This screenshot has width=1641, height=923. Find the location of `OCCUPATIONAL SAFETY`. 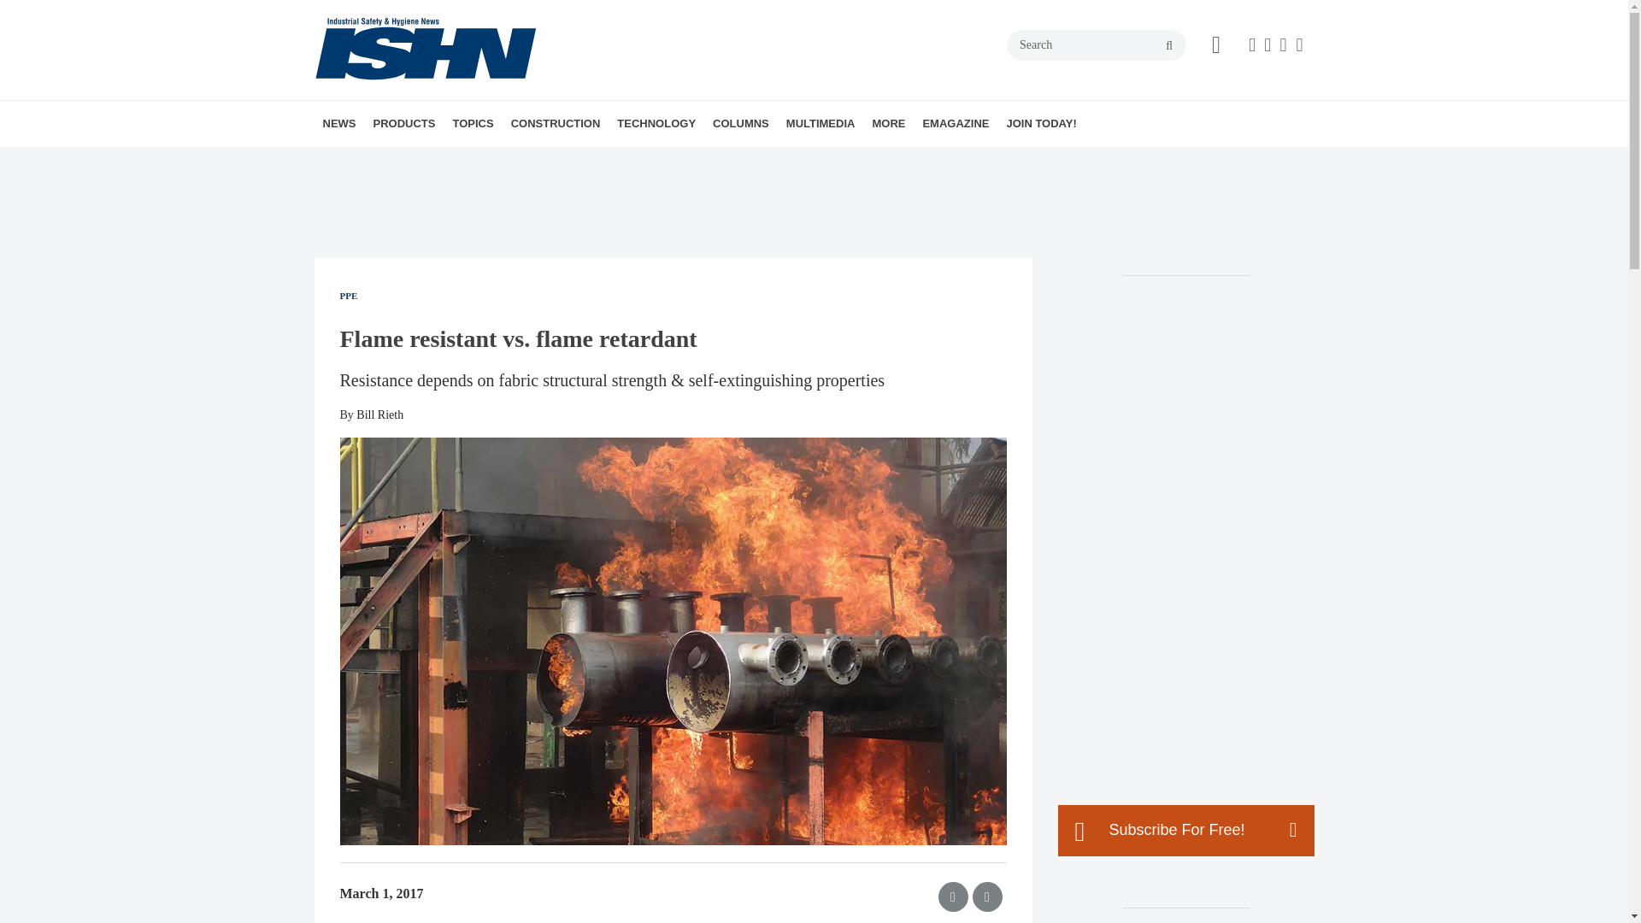

OCCUPATIONAL SAFETY is located at coordinates (580, 161).